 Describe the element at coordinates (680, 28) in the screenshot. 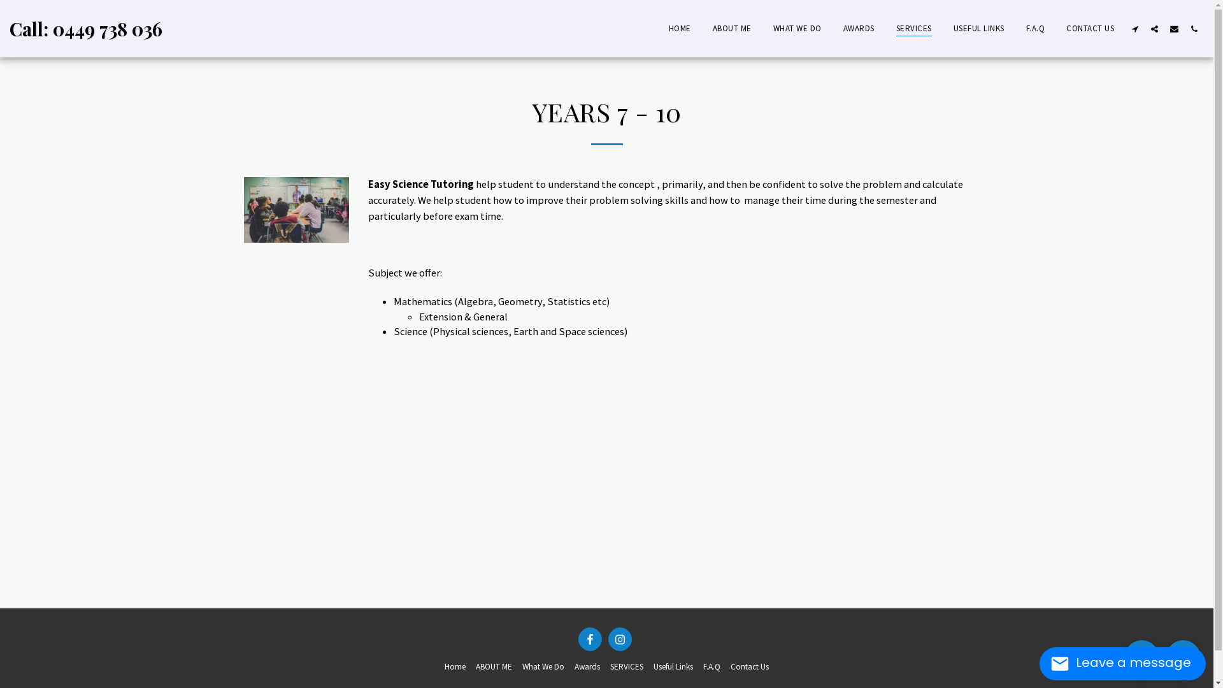

I see `HOME` at that location.